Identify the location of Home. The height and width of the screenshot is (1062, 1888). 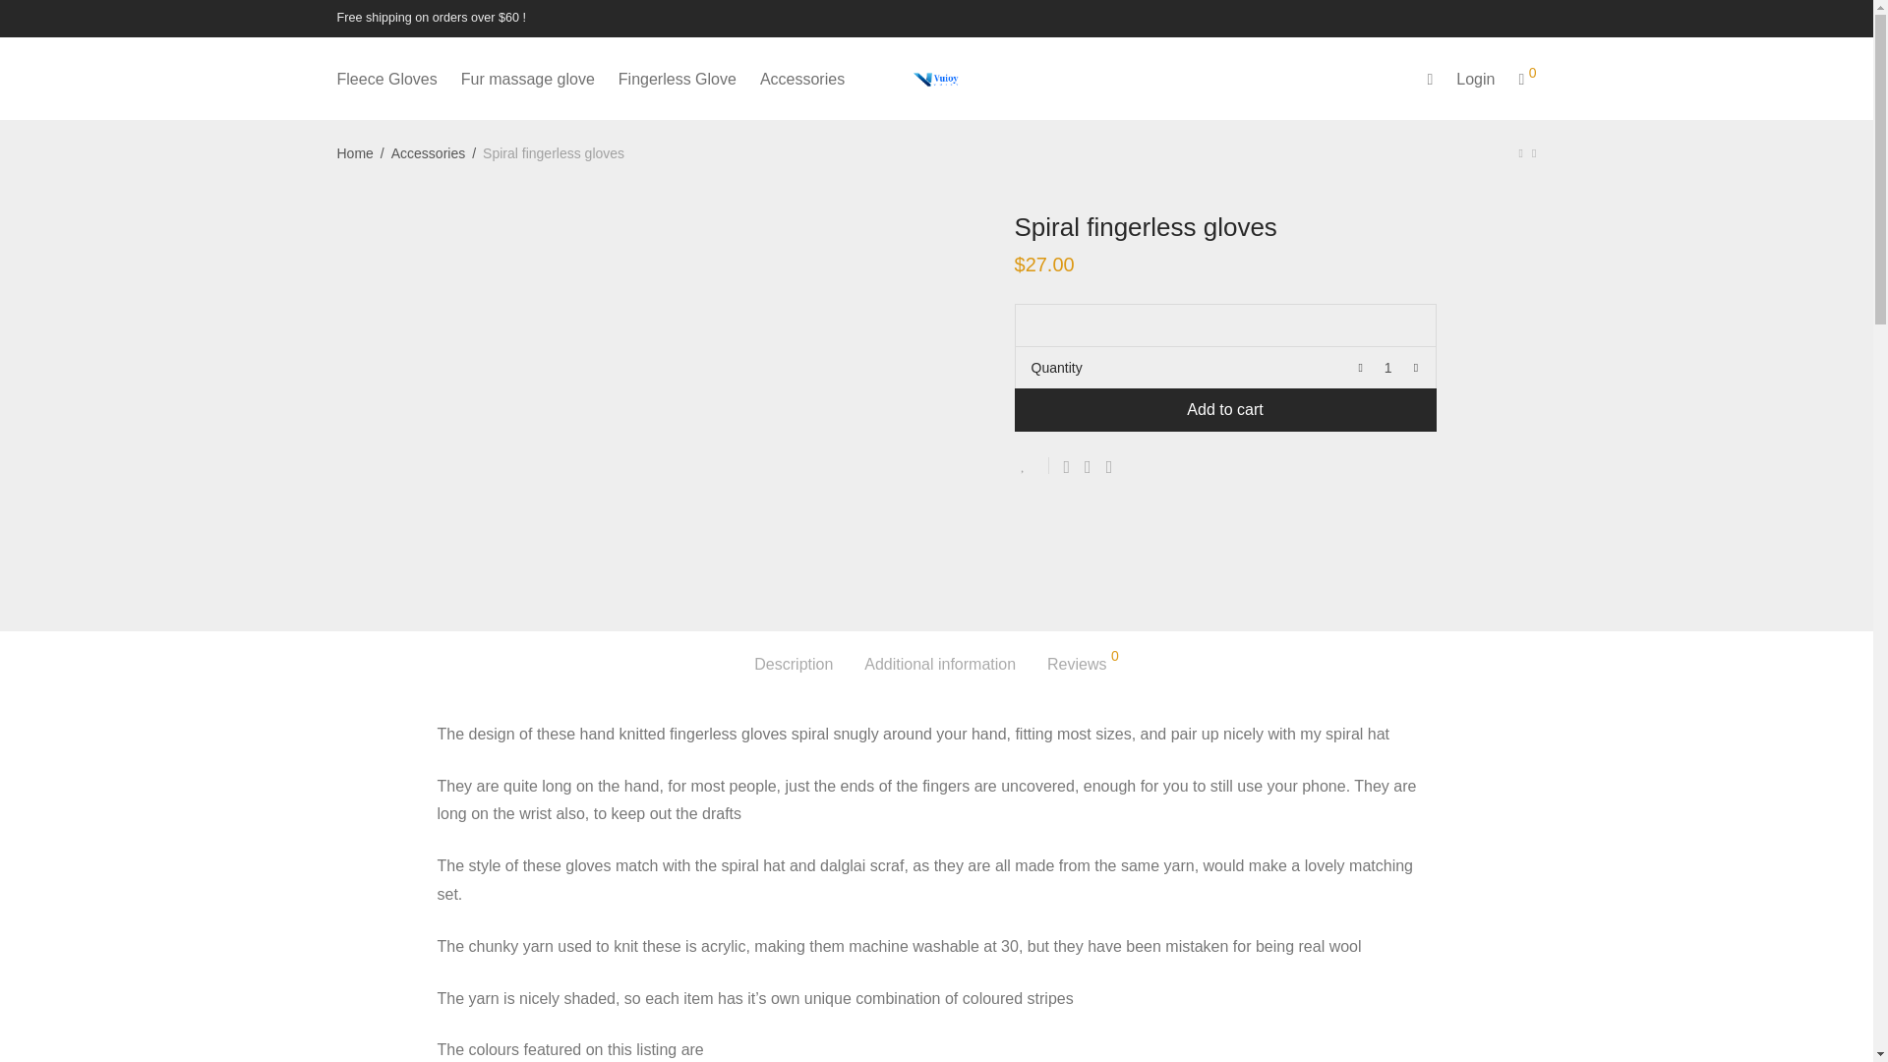
(354, 152).